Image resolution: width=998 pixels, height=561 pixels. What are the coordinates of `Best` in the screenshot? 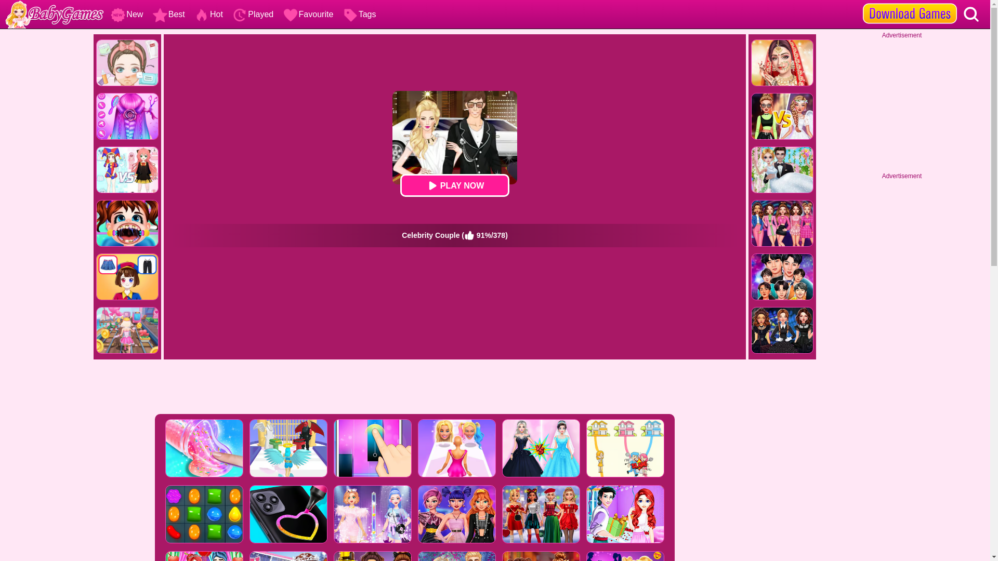 It's located at (167, 14).